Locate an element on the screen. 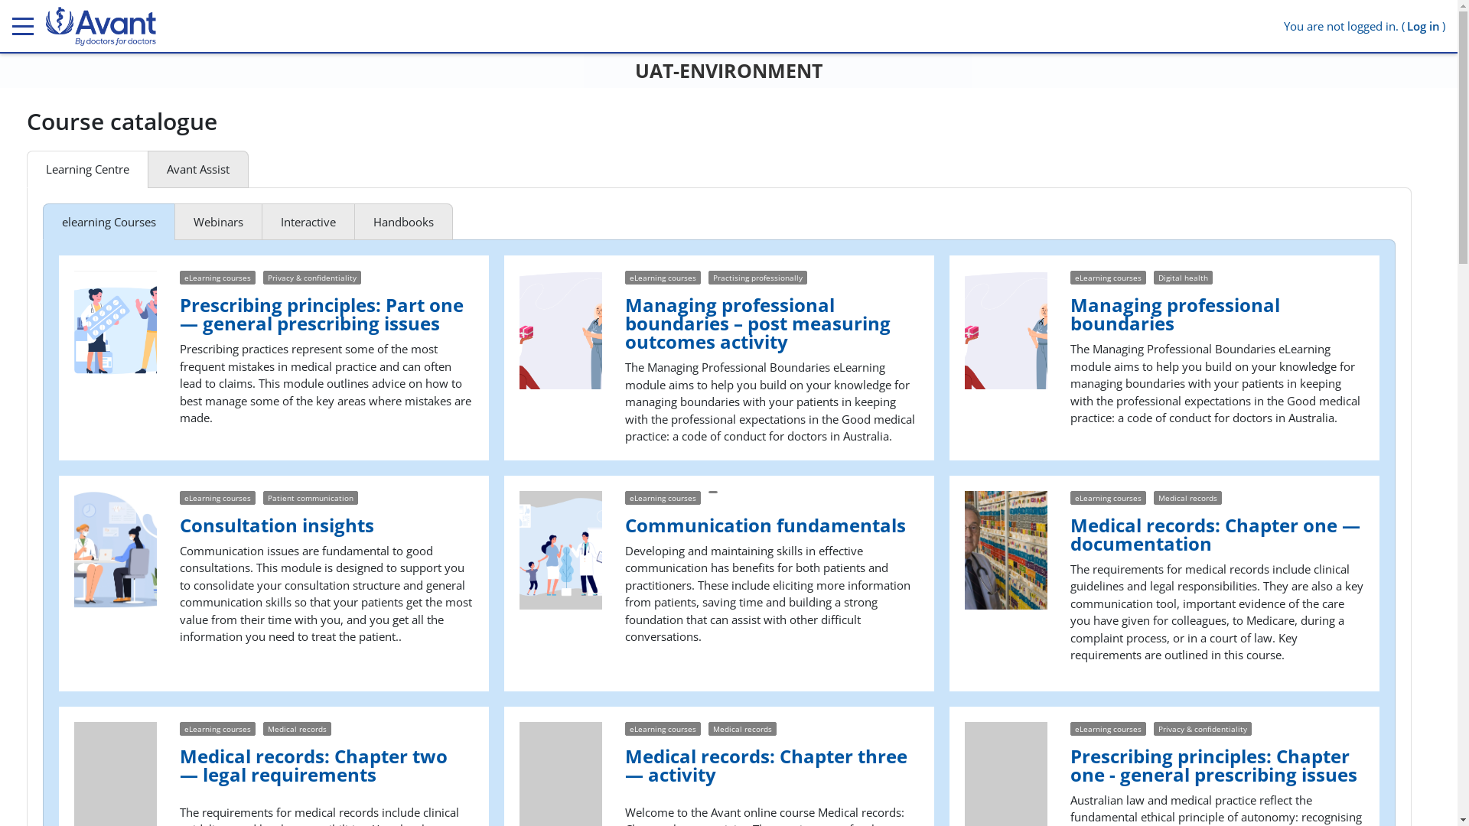 Image resolution: width=1469 pixels, height=826 pixels. Communication fundamentals is located at coordinates (772, 525).